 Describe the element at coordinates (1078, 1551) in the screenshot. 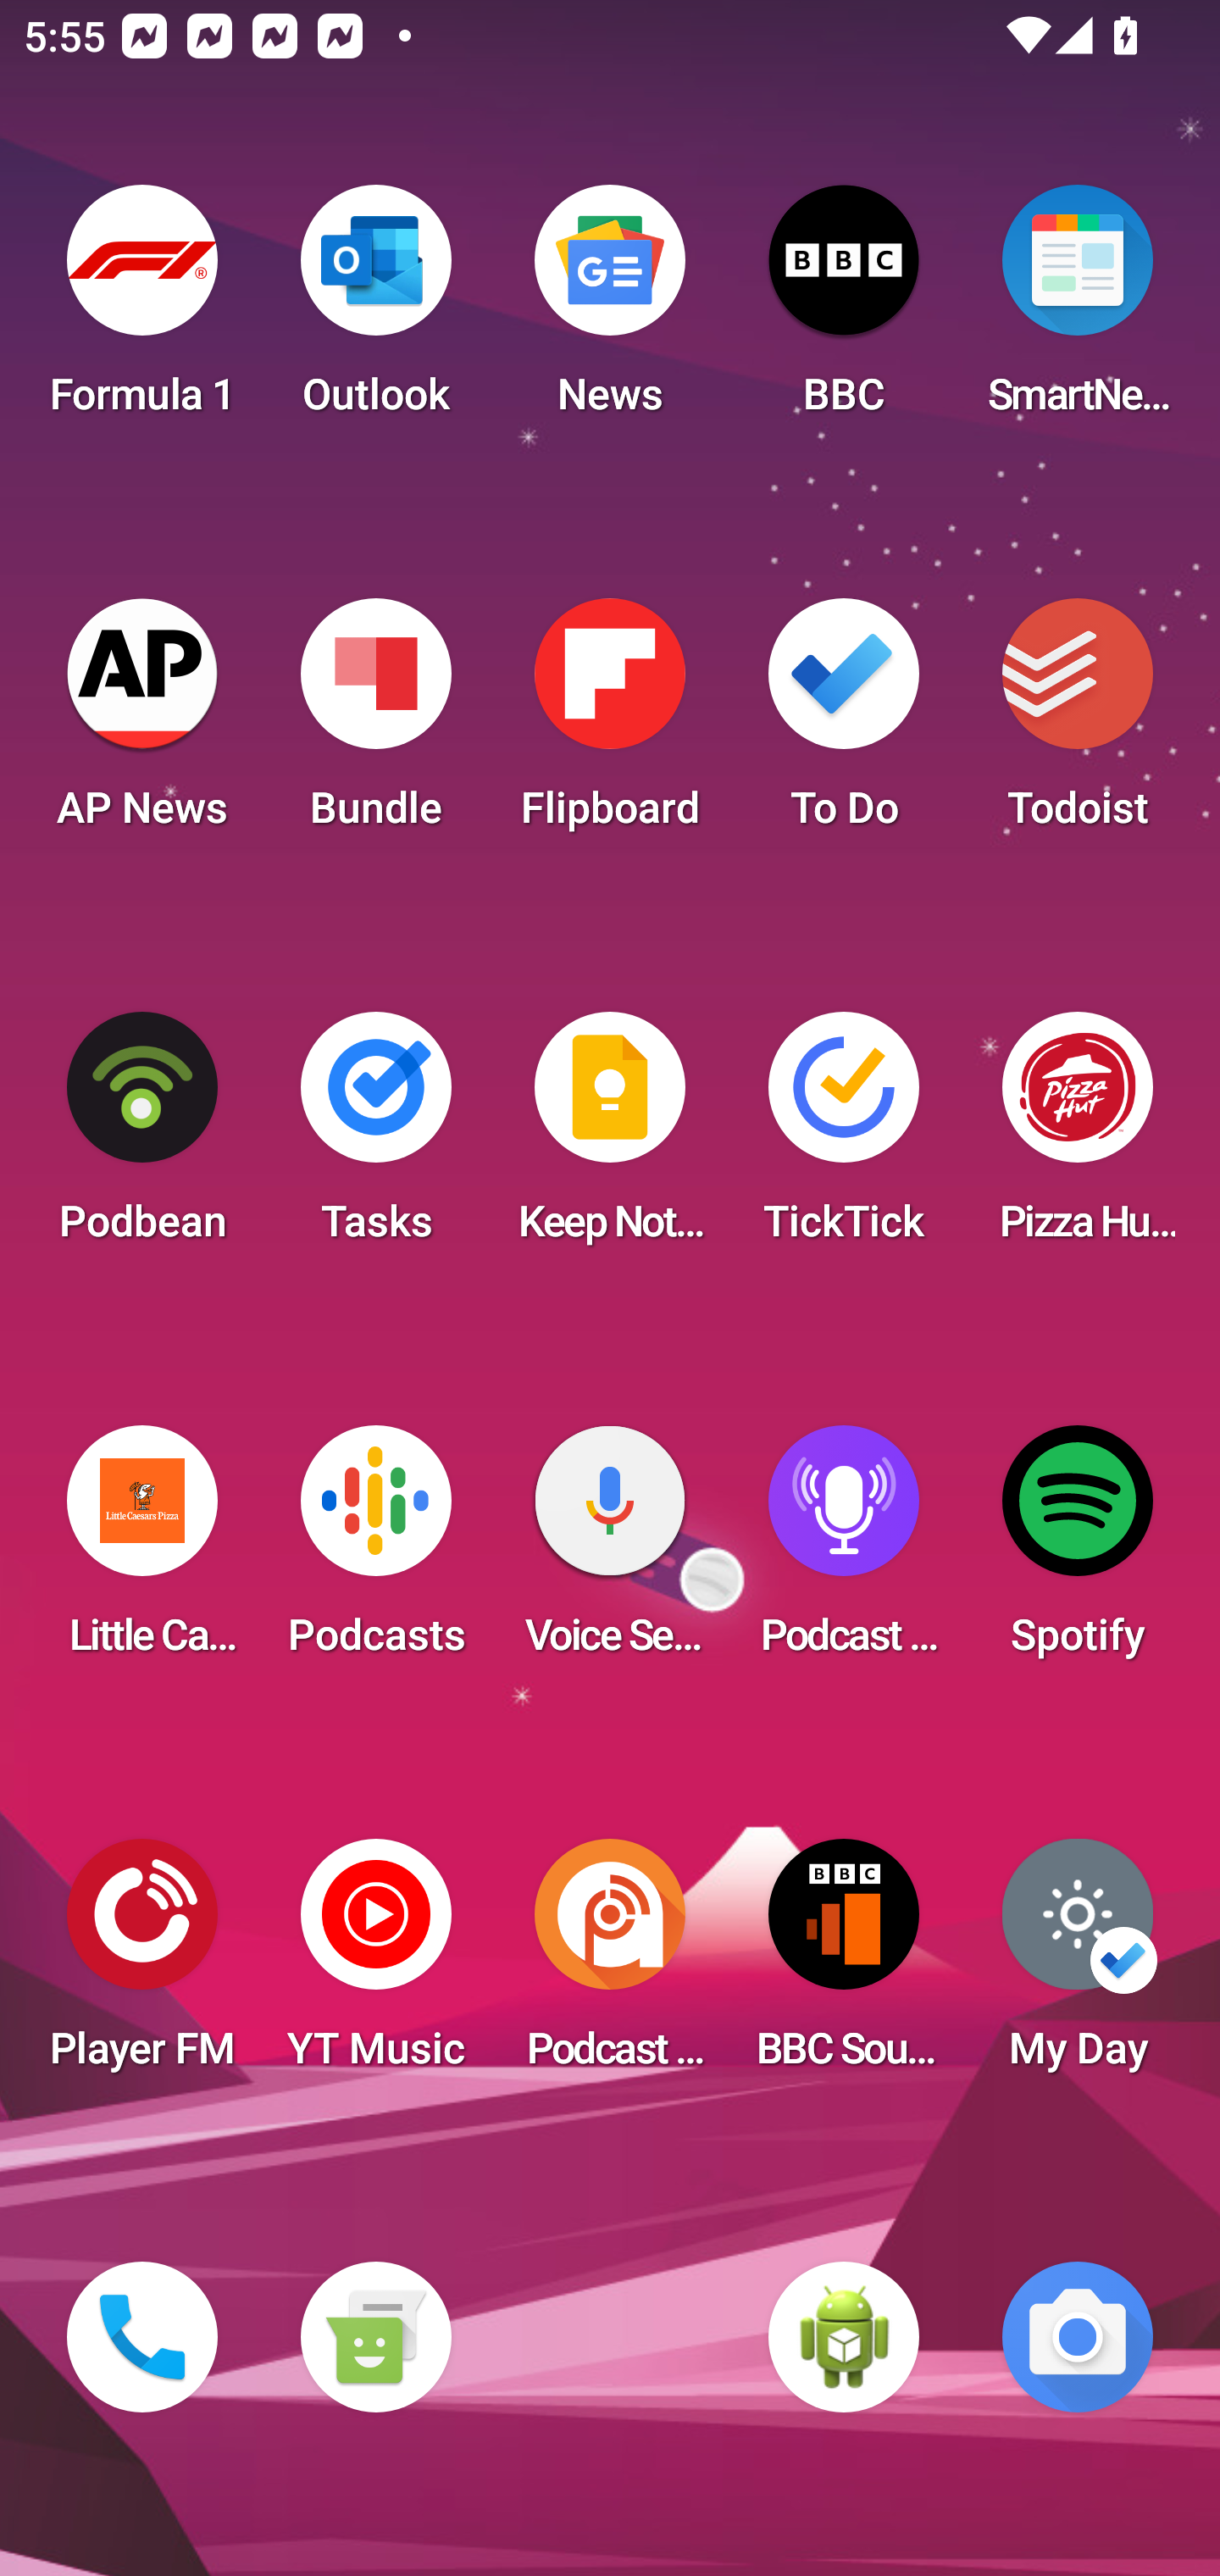

I see `Spotify` at that location.